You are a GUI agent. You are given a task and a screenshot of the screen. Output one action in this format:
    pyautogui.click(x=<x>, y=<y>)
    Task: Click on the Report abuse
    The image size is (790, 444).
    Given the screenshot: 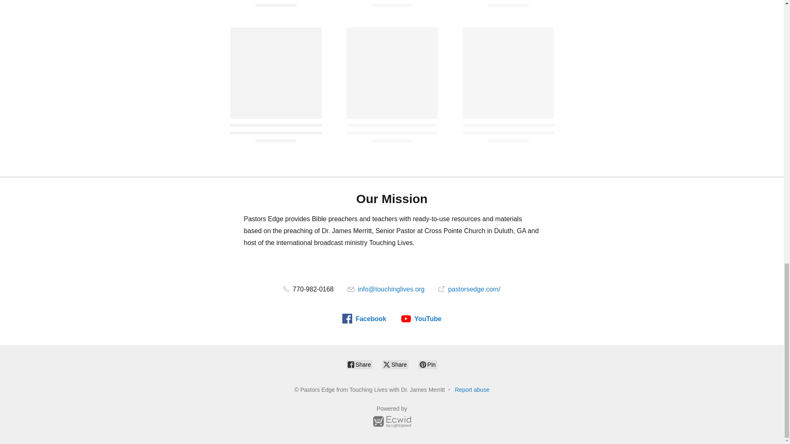 What is the action you would take?
    pyautogui.click(x=472, y=389)
    